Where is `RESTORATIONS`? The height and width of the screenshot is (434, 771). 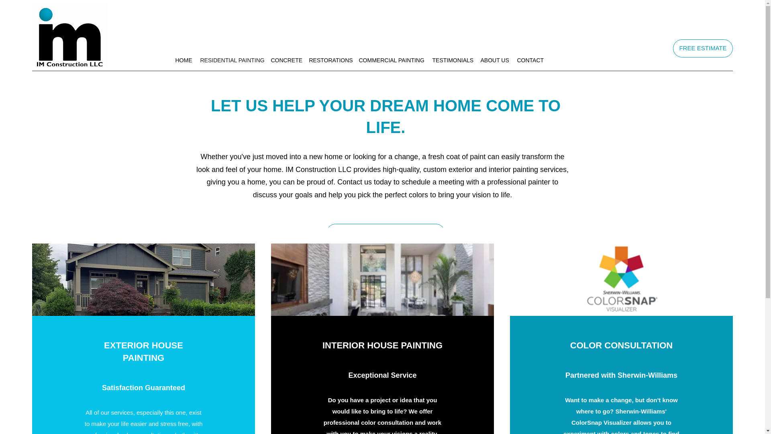 RESTORATIONS is located at coordinates (330, 60).